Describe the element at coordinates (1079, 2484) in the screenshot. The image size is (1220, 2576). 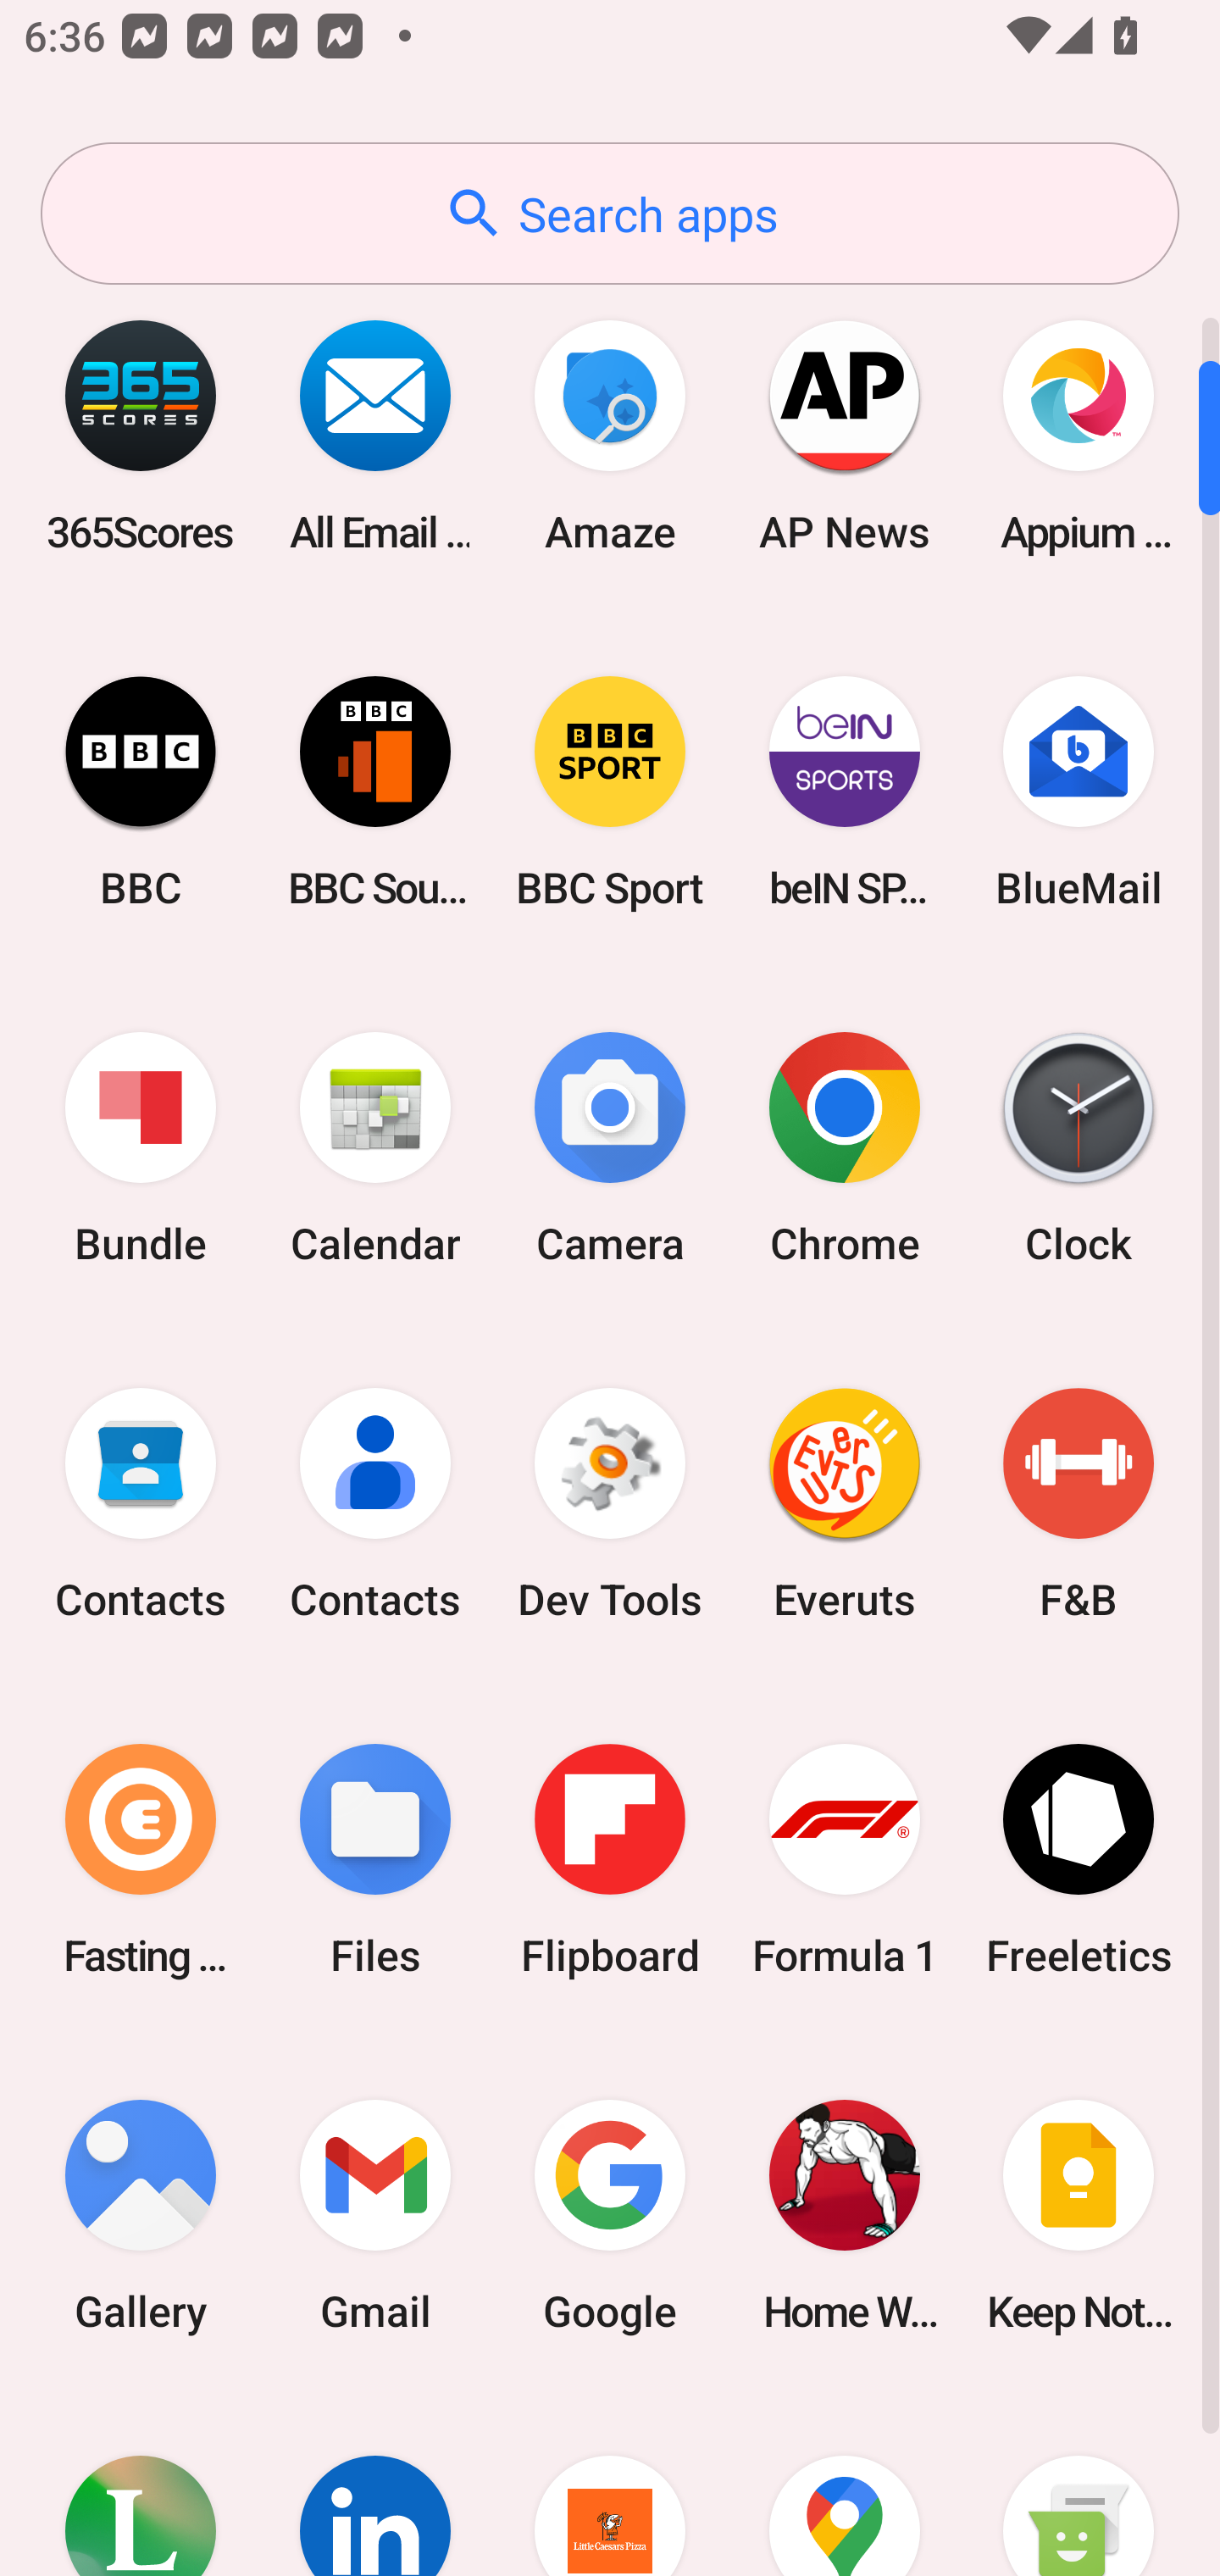
I see `Messaging` at that location.